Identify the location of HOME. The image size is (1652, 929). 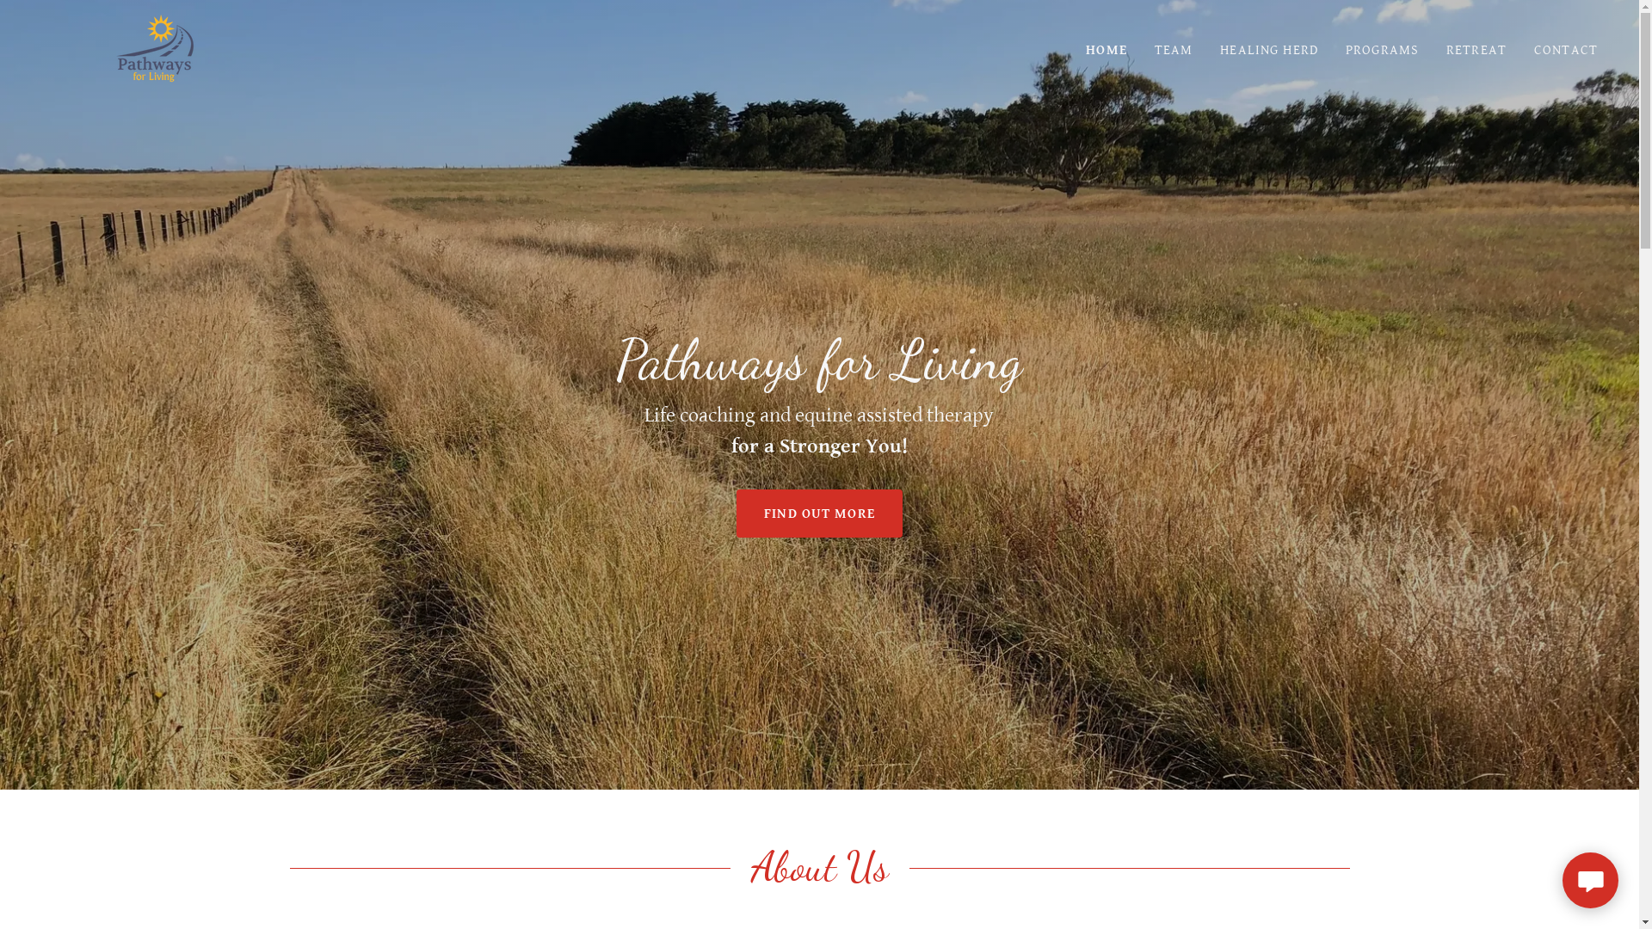
(1106, 50).